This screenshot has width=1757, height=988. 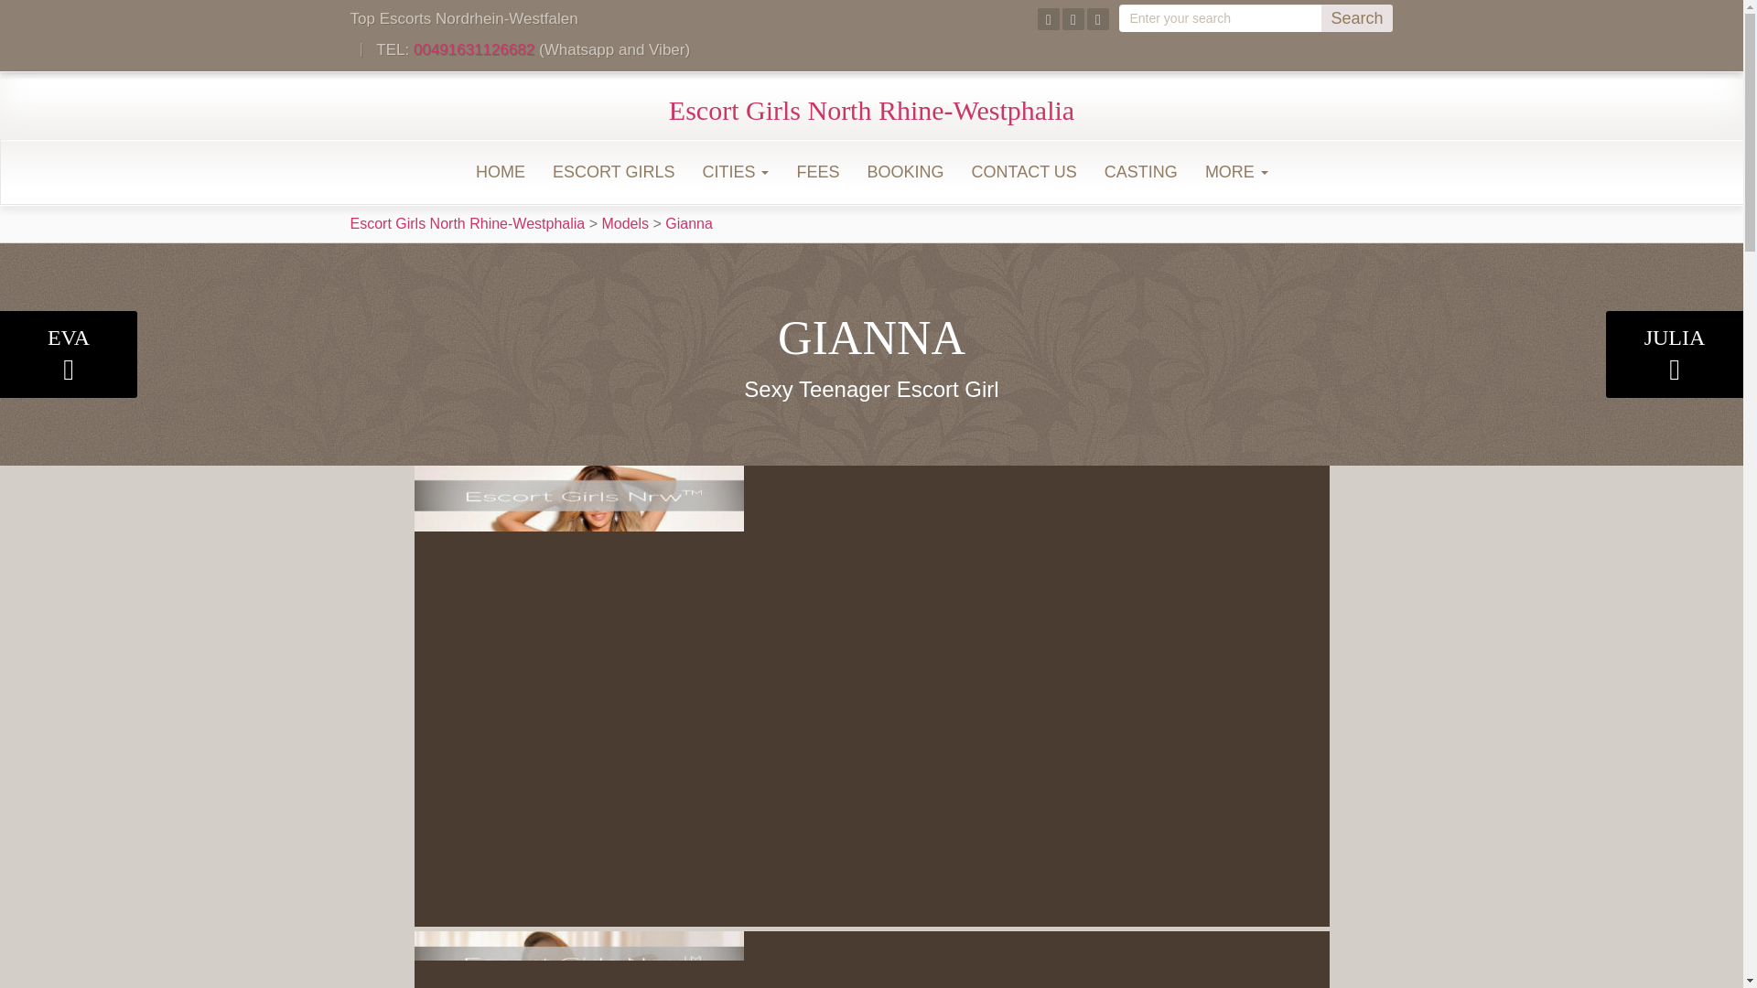 What do you see at coordinates (871, 110) in the screenshot?
I see `Escort Girls North Rhine-Westphalia` at bounding box center [871, 110].